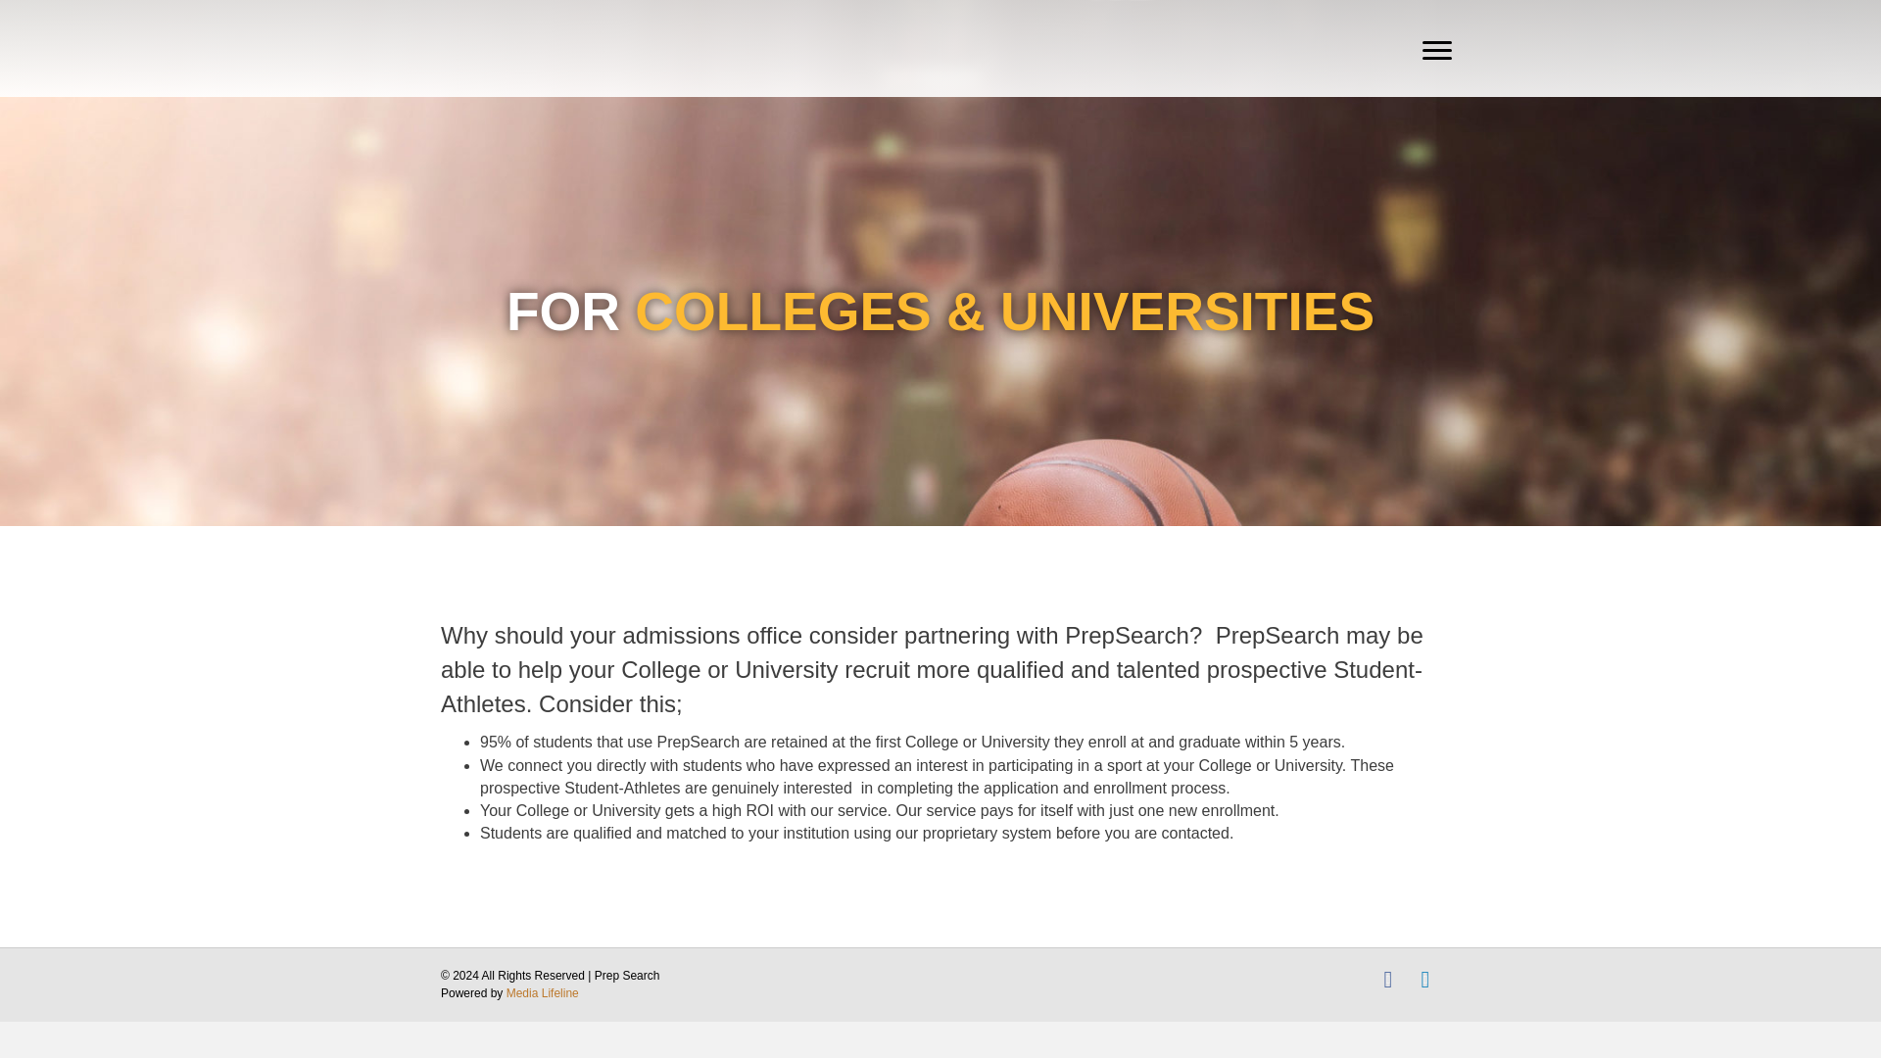  Describe the element at coordinates (1425, 980) in the screenshot. I see `Linkedin` at that location.